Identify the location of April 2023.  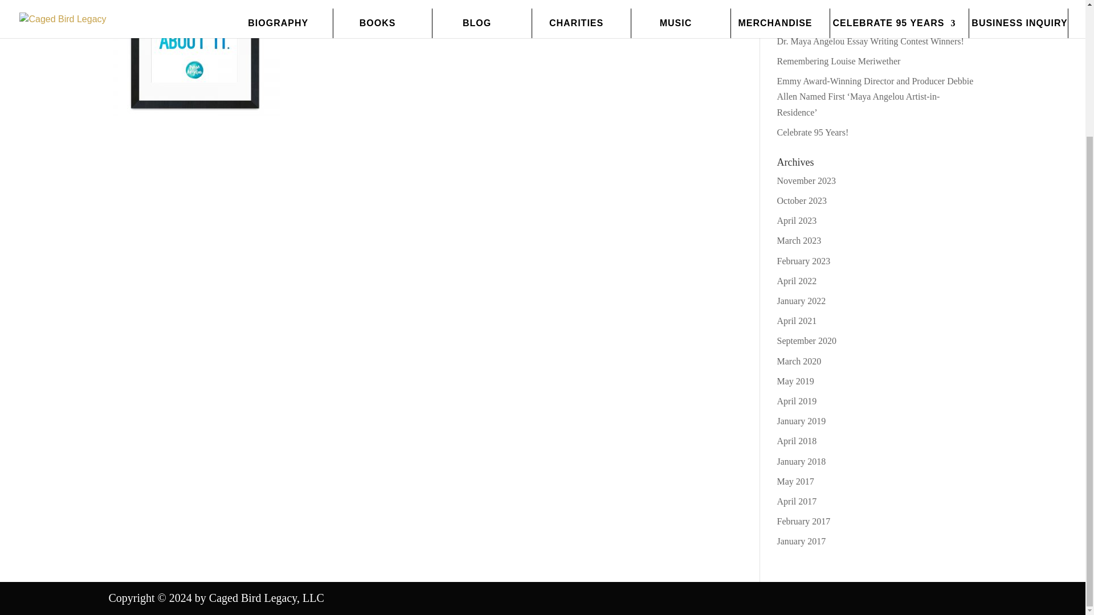
(797, 221).